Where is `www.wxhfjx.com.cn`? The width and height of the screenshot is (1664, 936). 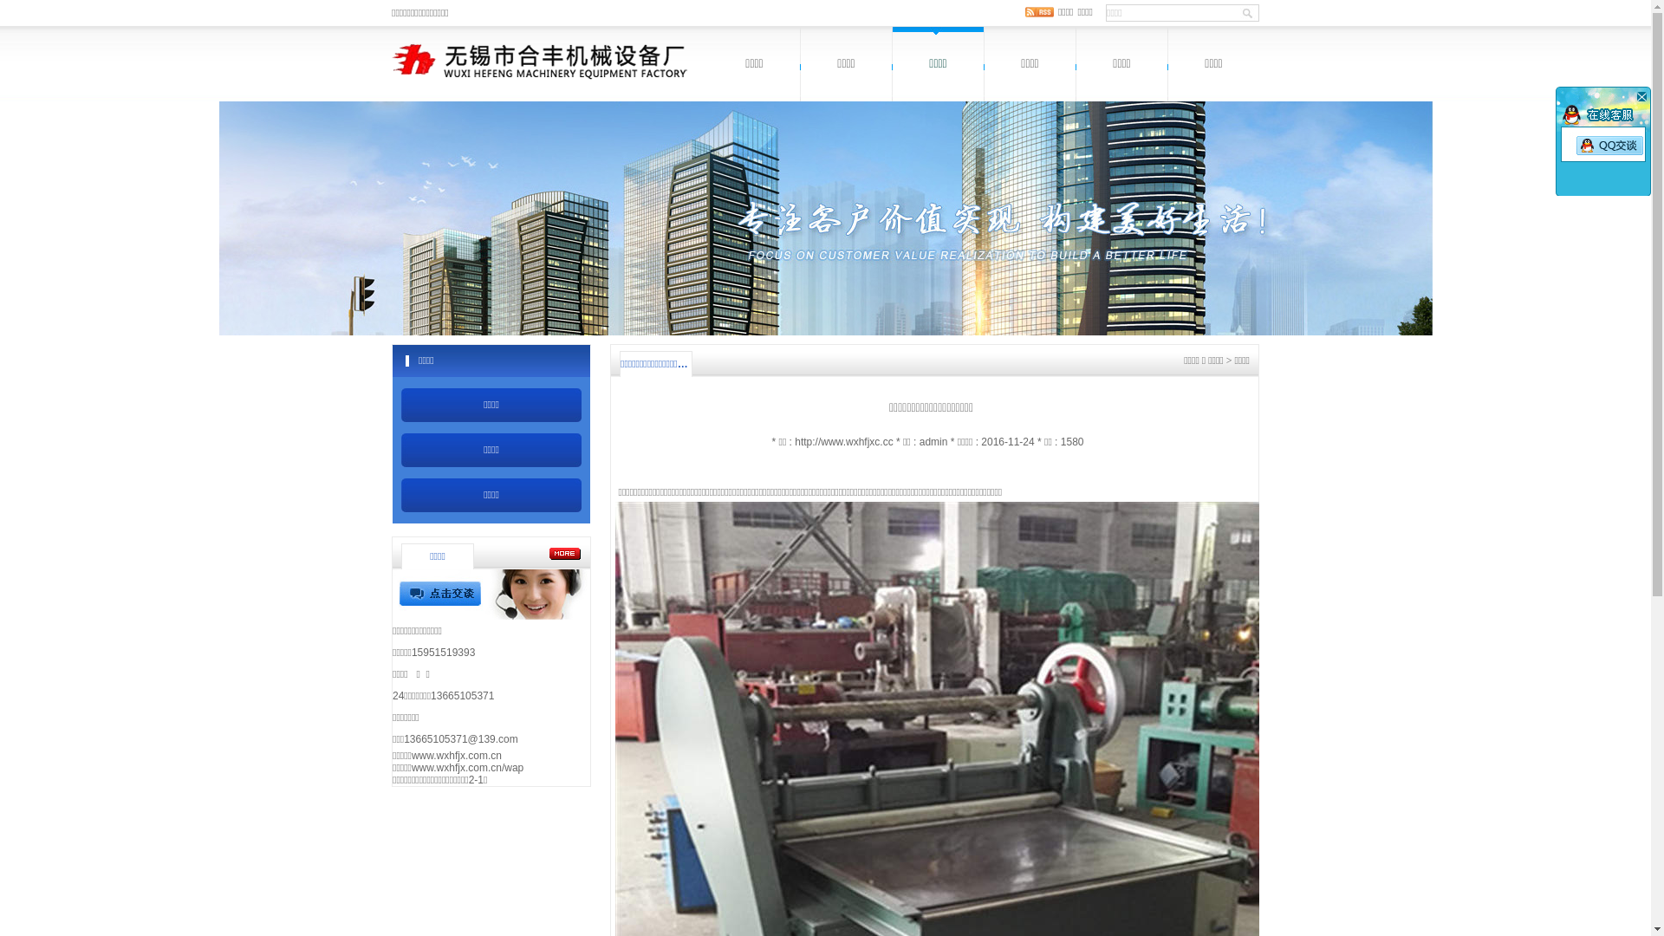 www.wxhfjx.com.cn is located at coordinates (457, 756).